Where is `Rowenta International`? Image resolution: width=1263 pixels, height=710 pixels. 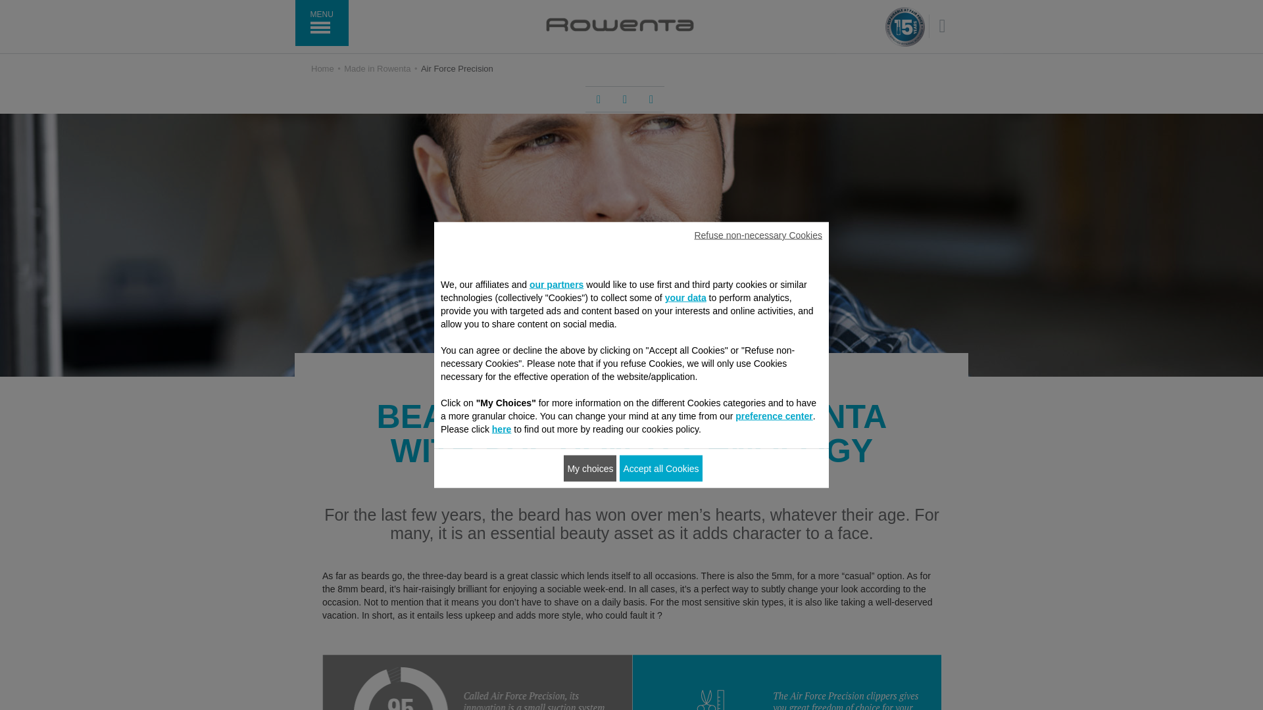 Rowenta International is located at coordinates (620, 24).